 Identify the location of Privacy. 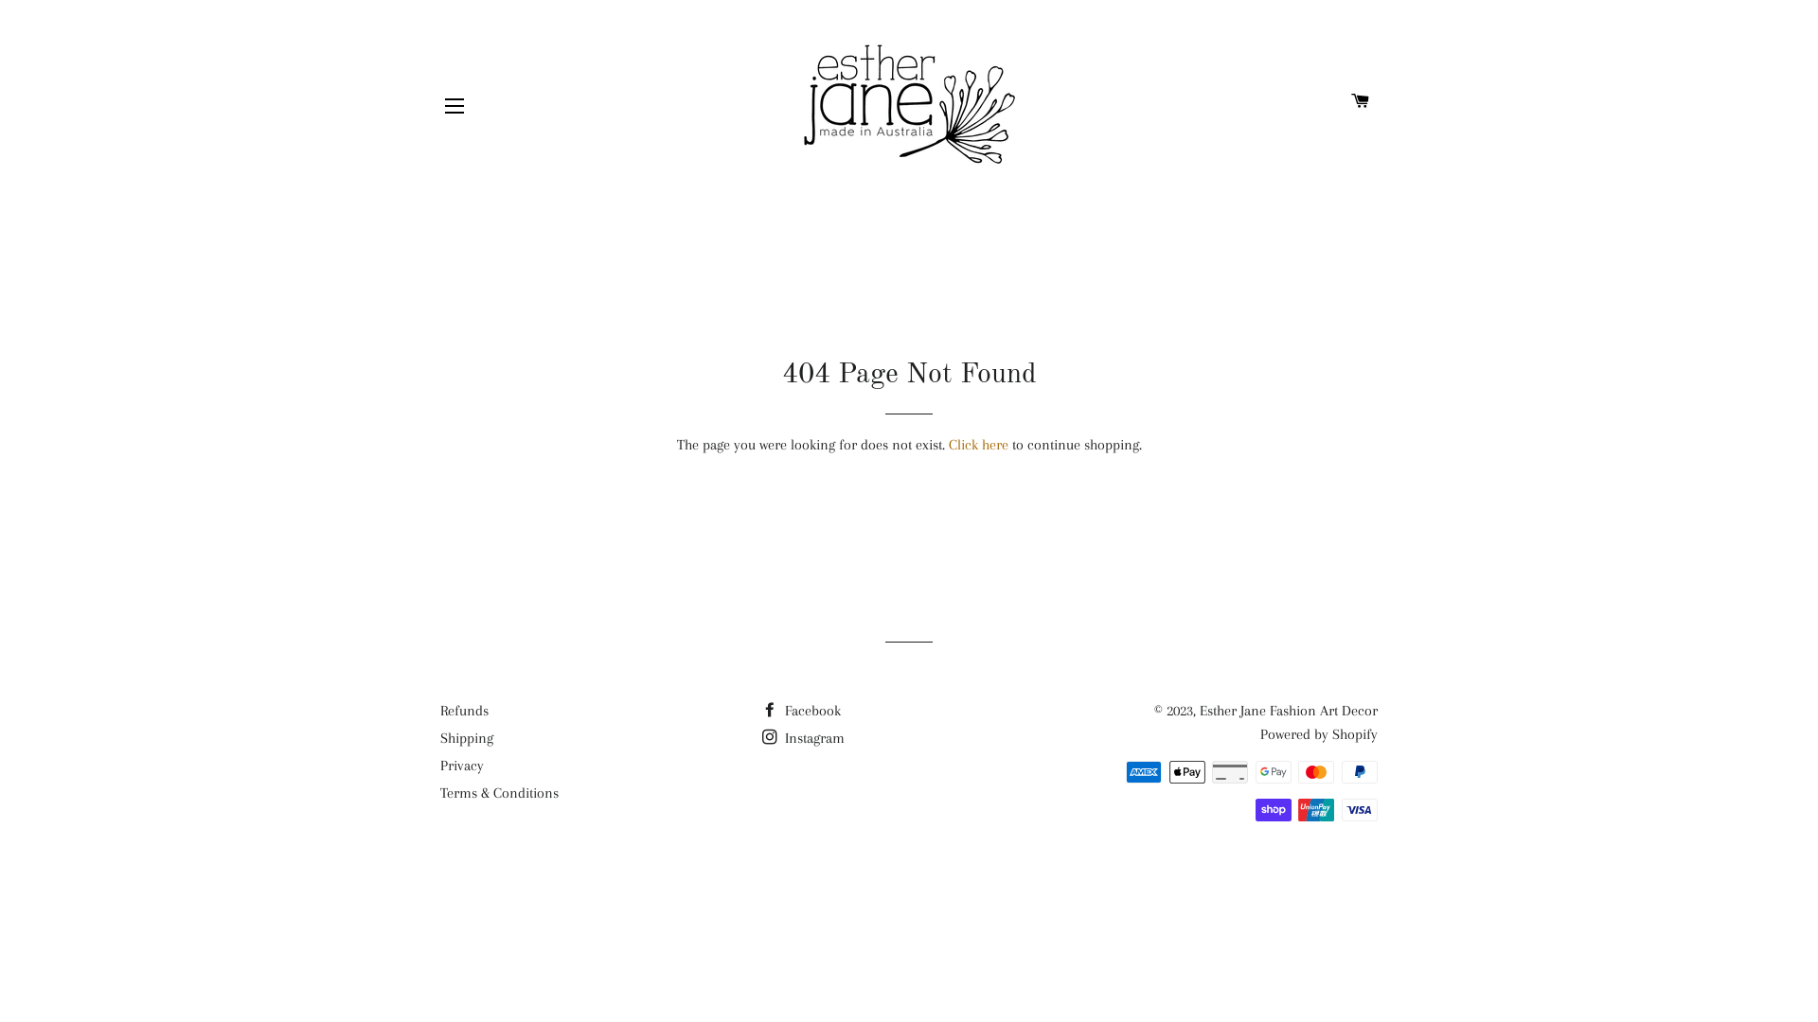
(462, 766).